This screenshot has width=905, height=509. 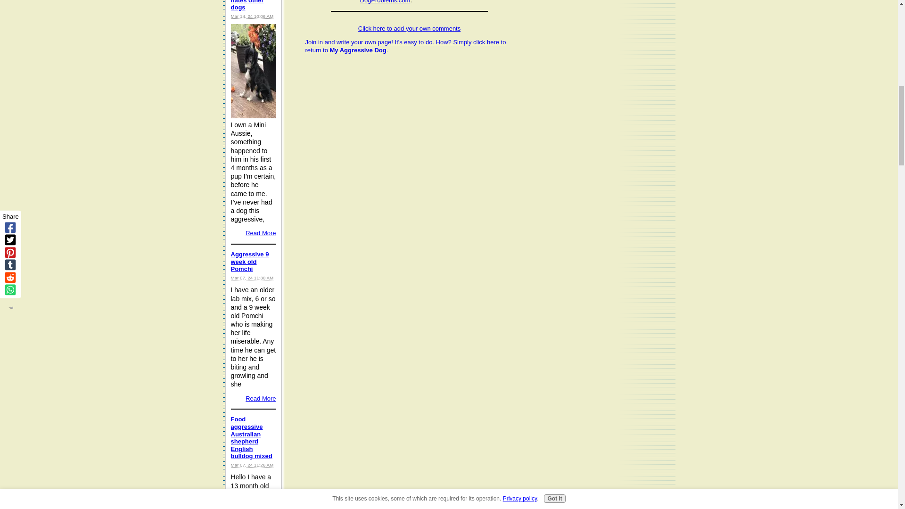 I want to click on DogProblems.com, so click(x=386, y=2).